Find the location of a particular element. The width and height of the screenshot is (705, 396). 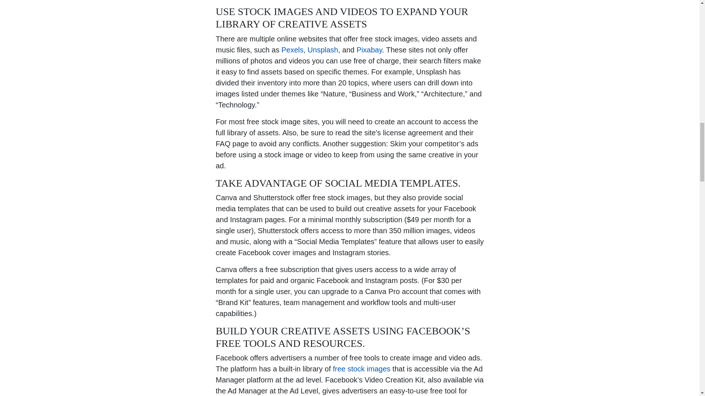

Unsplash is located at coordinates (323, 49).